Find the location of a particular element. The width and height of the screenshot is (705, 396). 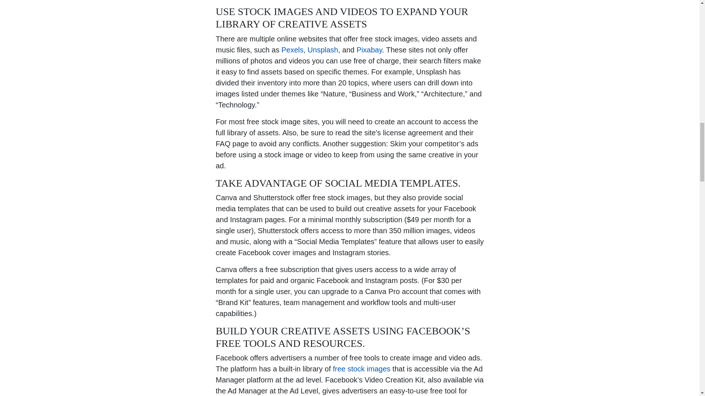

Unsplash is located at coordinates (323, 49).